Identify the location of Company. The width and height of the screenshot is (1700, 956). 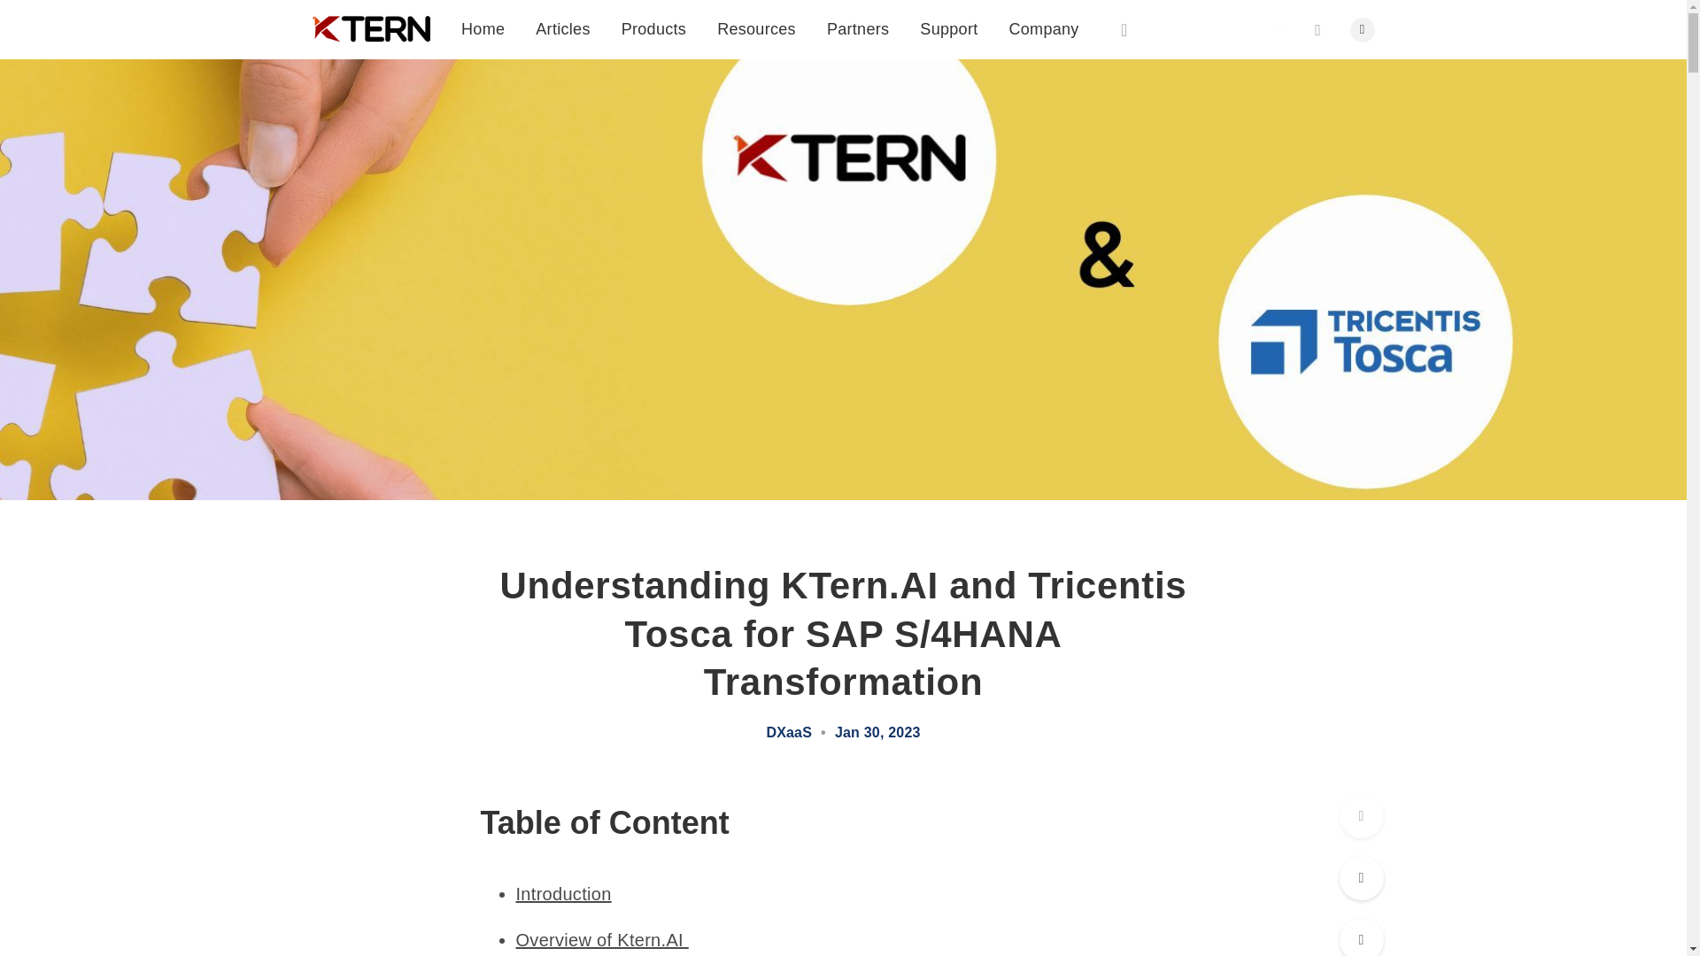
(1043, 28).